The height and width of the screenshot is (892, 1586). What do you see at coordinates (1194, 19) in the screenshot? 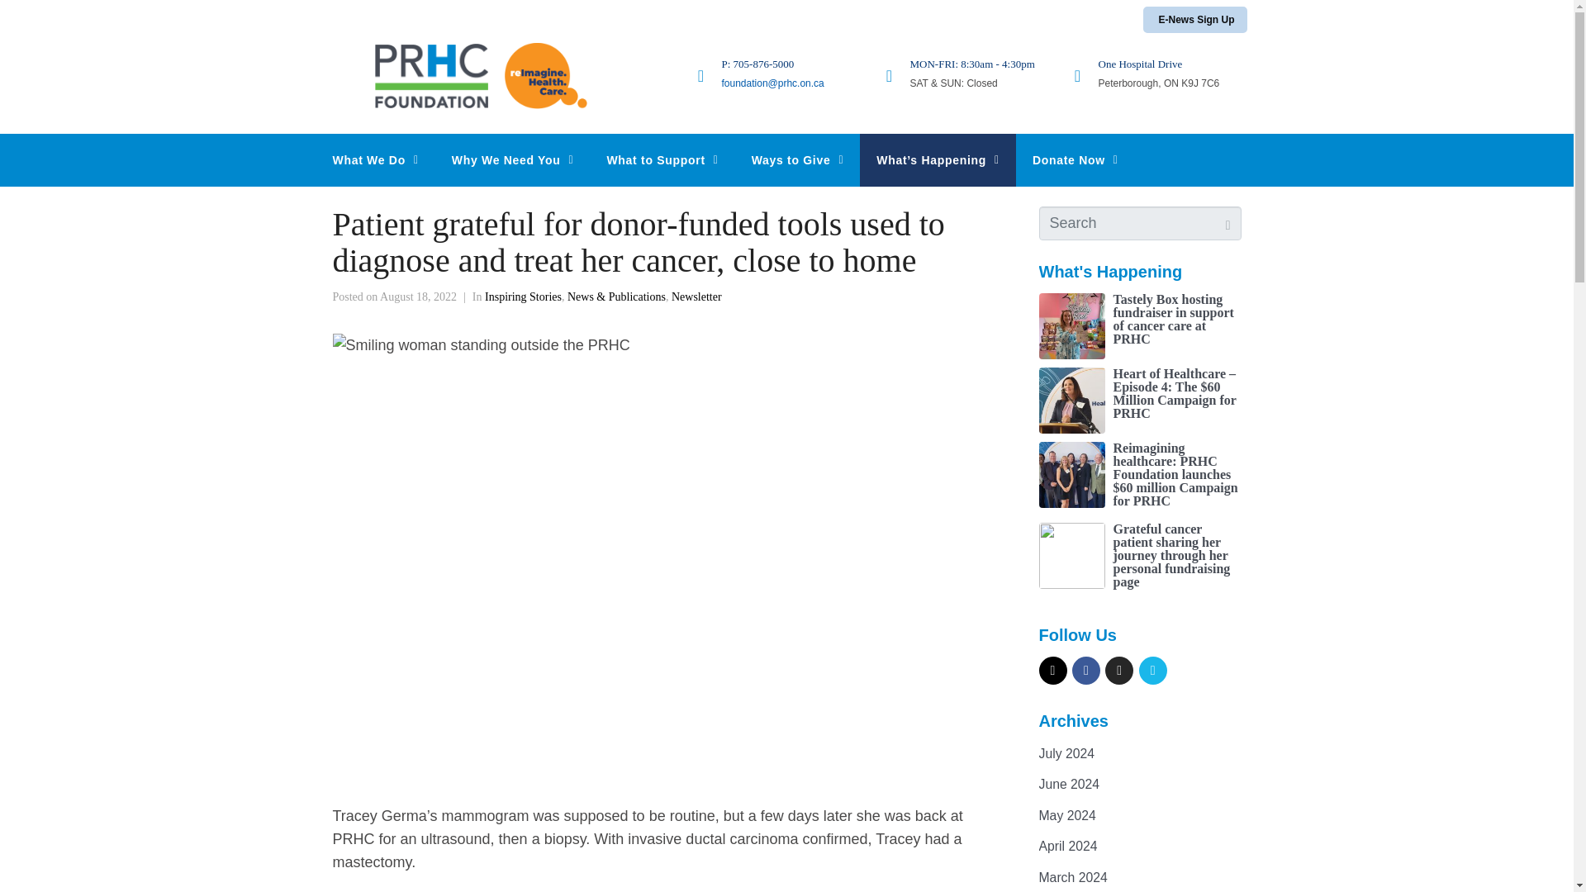
I see `E-News Sign Up` at bounding box center [1194, 19].